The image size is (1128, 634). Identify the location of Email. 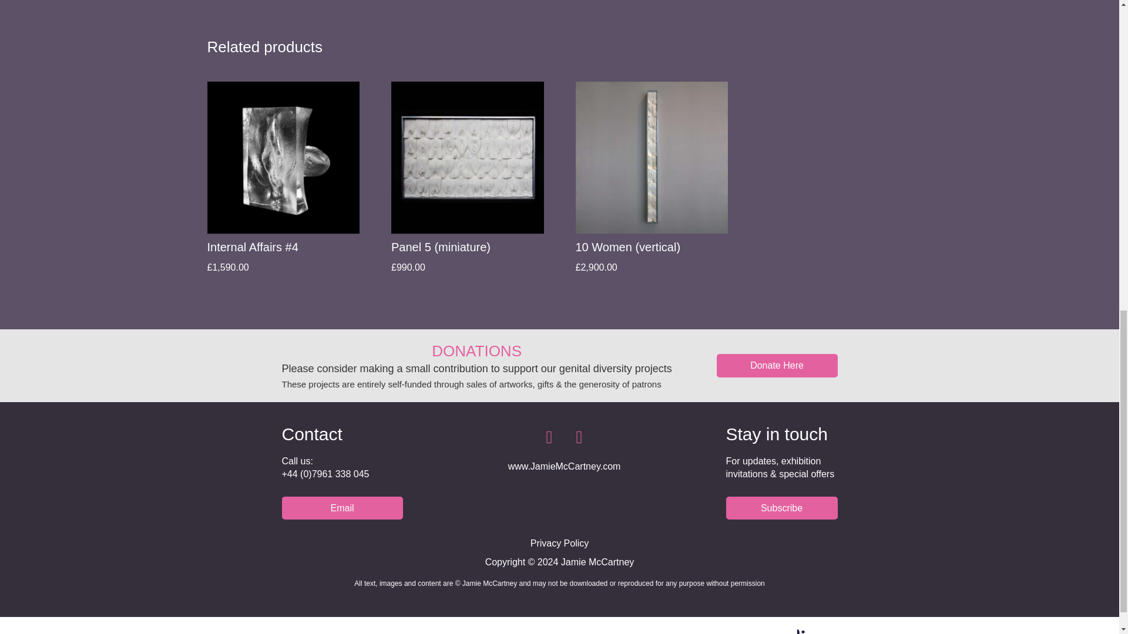
(342, 508).